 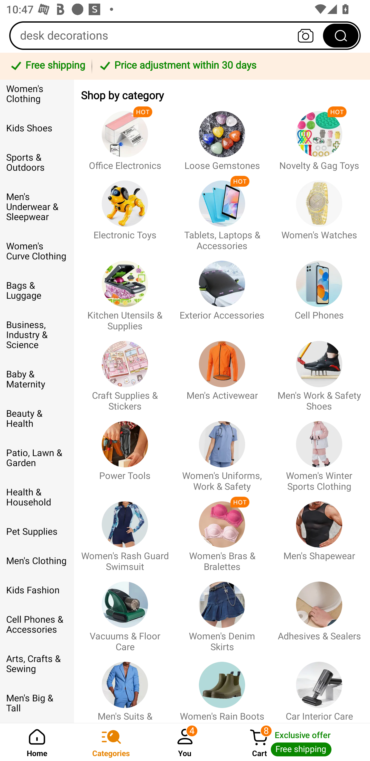 I want to click on Kitchen Utensils & Supplies, so click(x=125, y=291).